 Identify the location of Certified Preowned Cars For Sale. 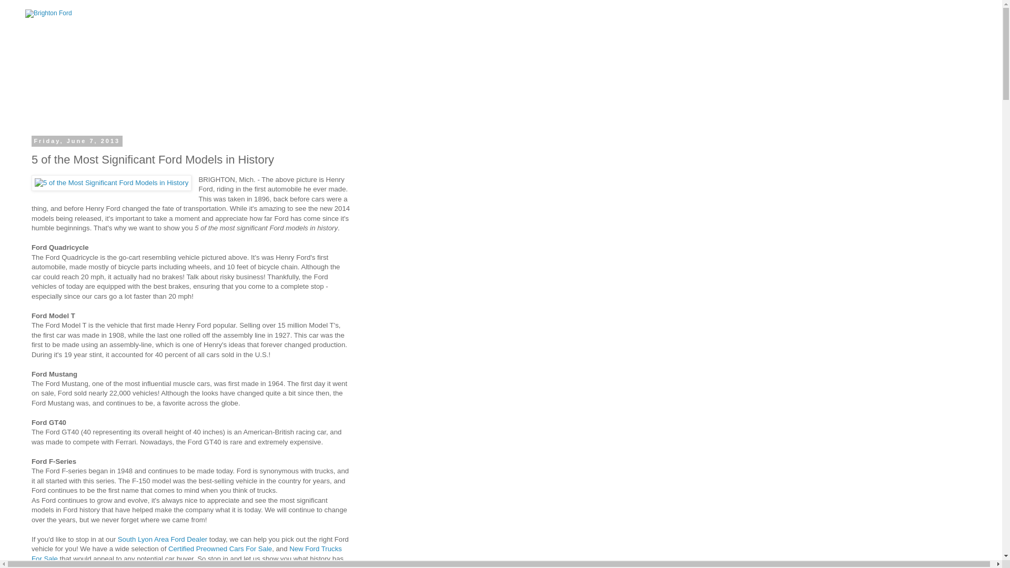
(220, 548).